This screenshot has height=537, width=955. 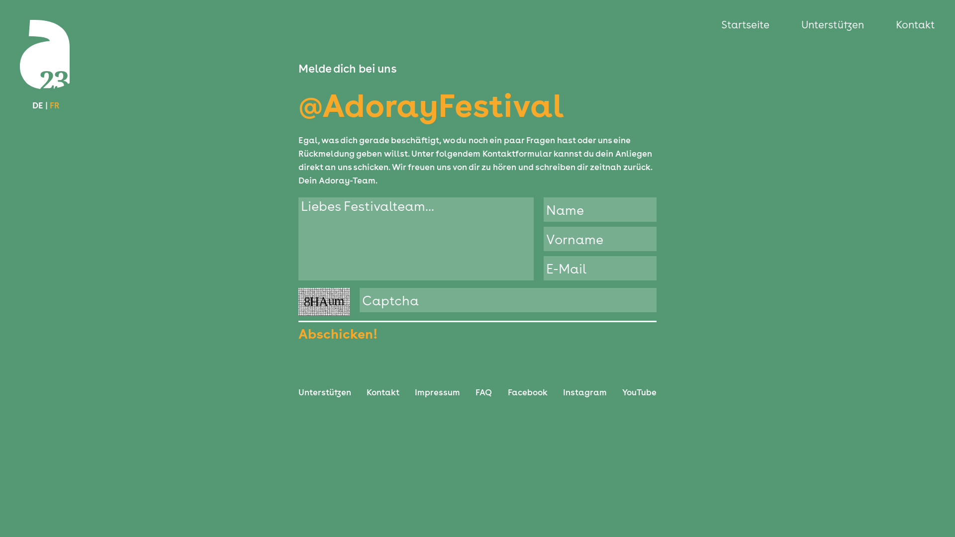 I want to click on Instagram, so click(x=585, y=392).